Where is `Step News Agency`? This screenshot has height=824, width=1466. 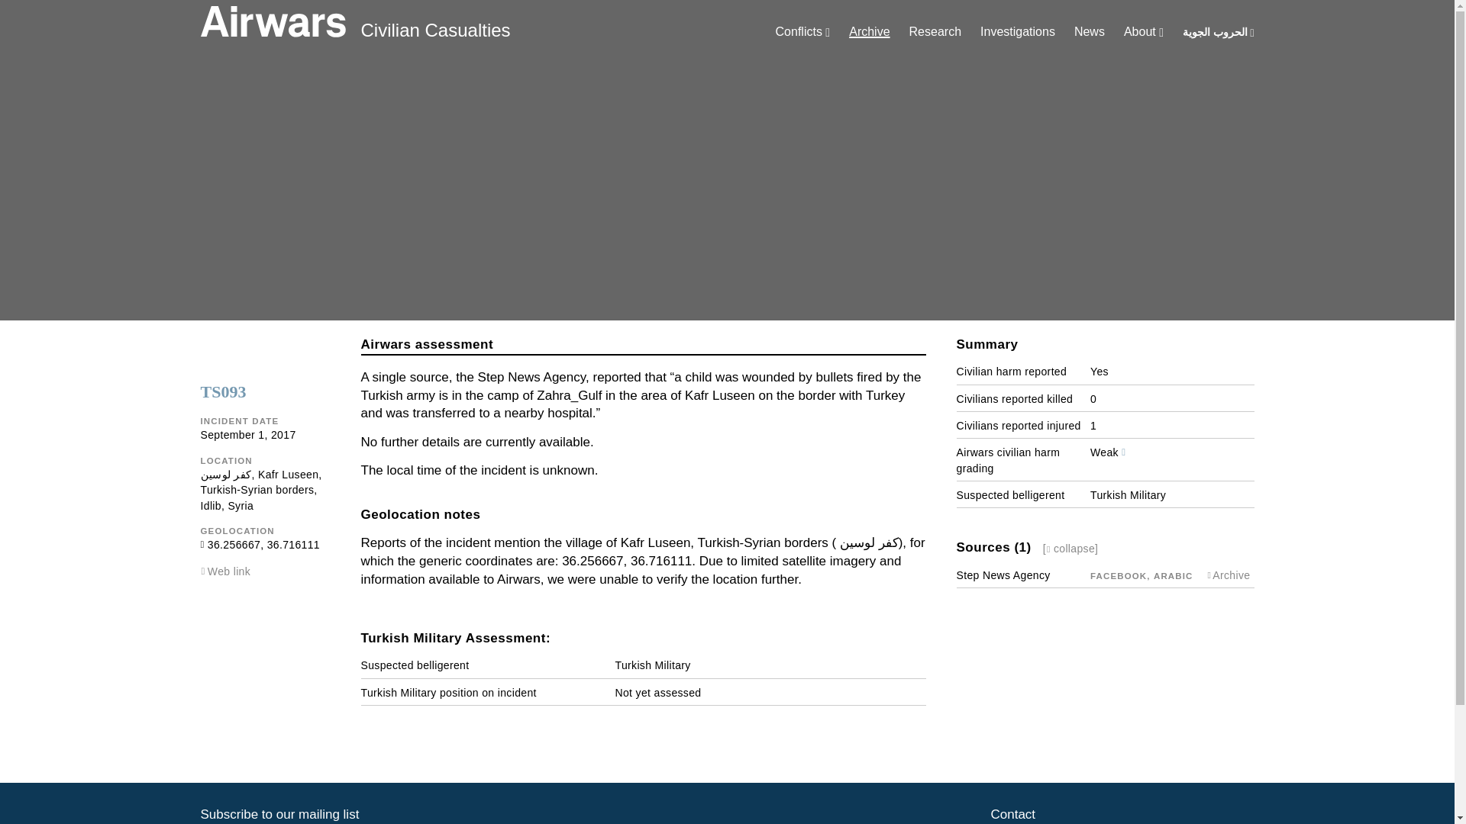
Step News Agency is located at coordinates (1002, 575).